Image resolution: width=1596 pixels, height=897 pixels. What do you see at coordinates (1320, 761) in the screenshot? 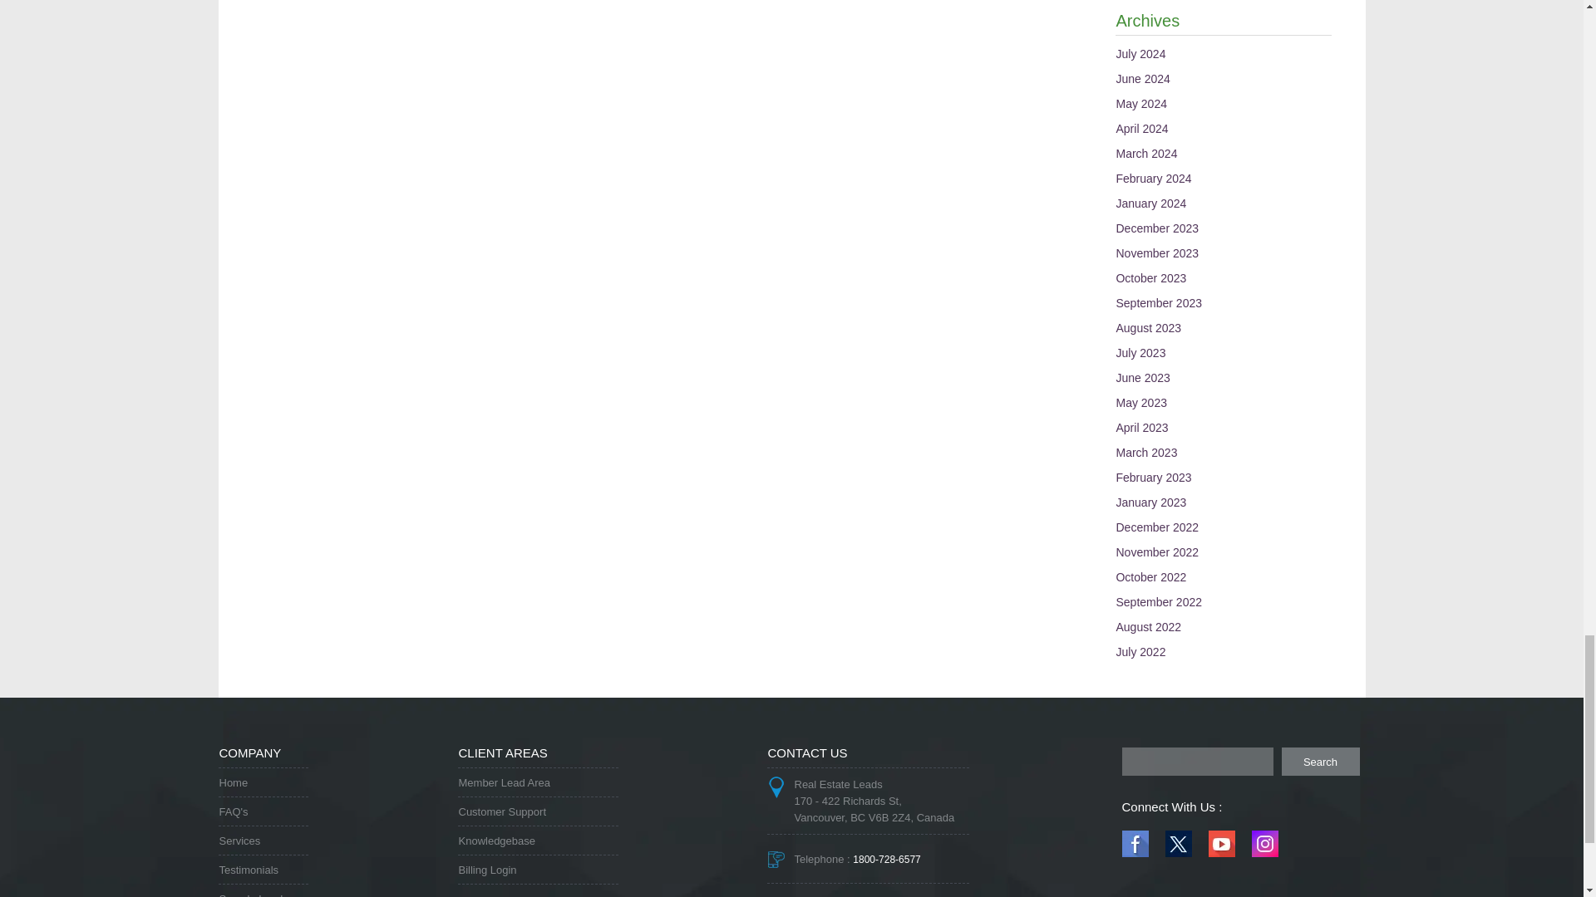
I see `Search` at bounding box center [1320, 761].